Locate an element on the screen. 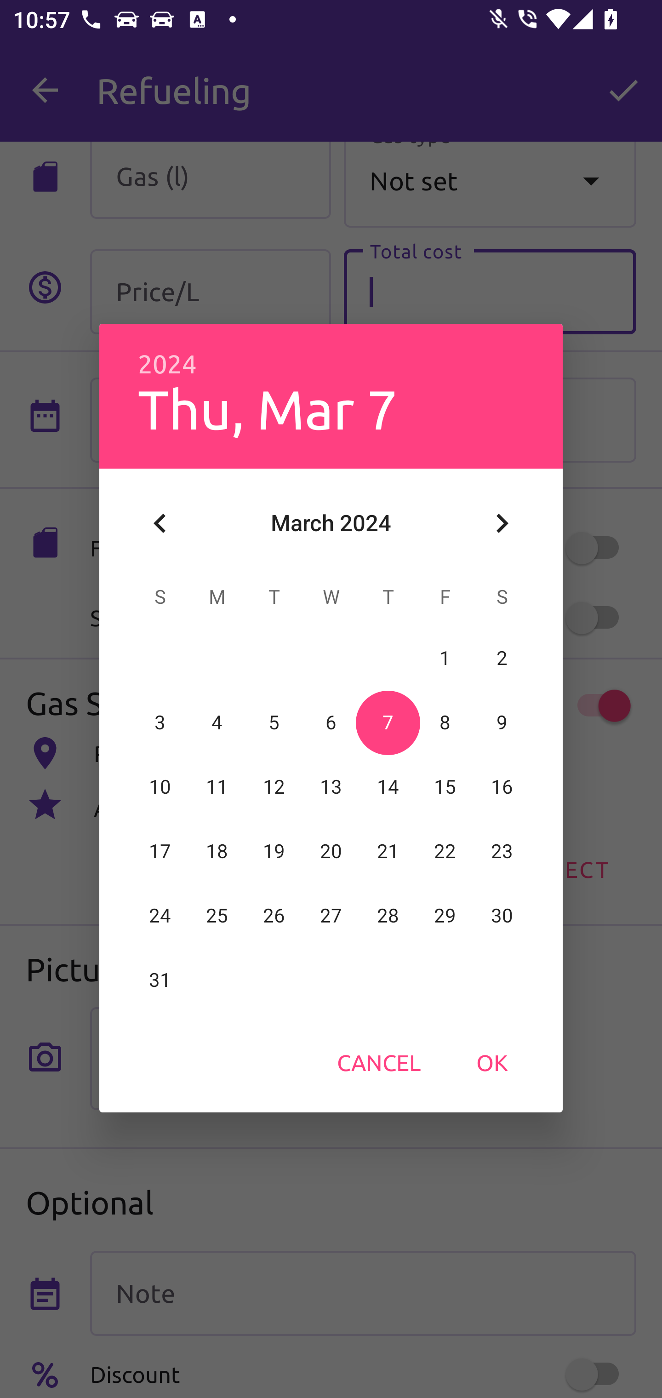 This screenshot has width=662, height=1398. 8 08 March 2024 is located at coordinates (445, 722).